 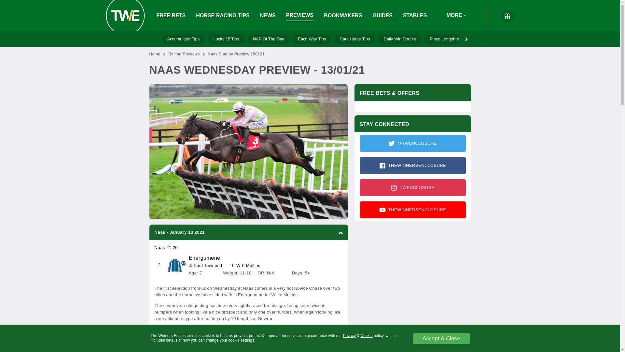 I want to click on Stay Connected, so click(x=412, y=177).